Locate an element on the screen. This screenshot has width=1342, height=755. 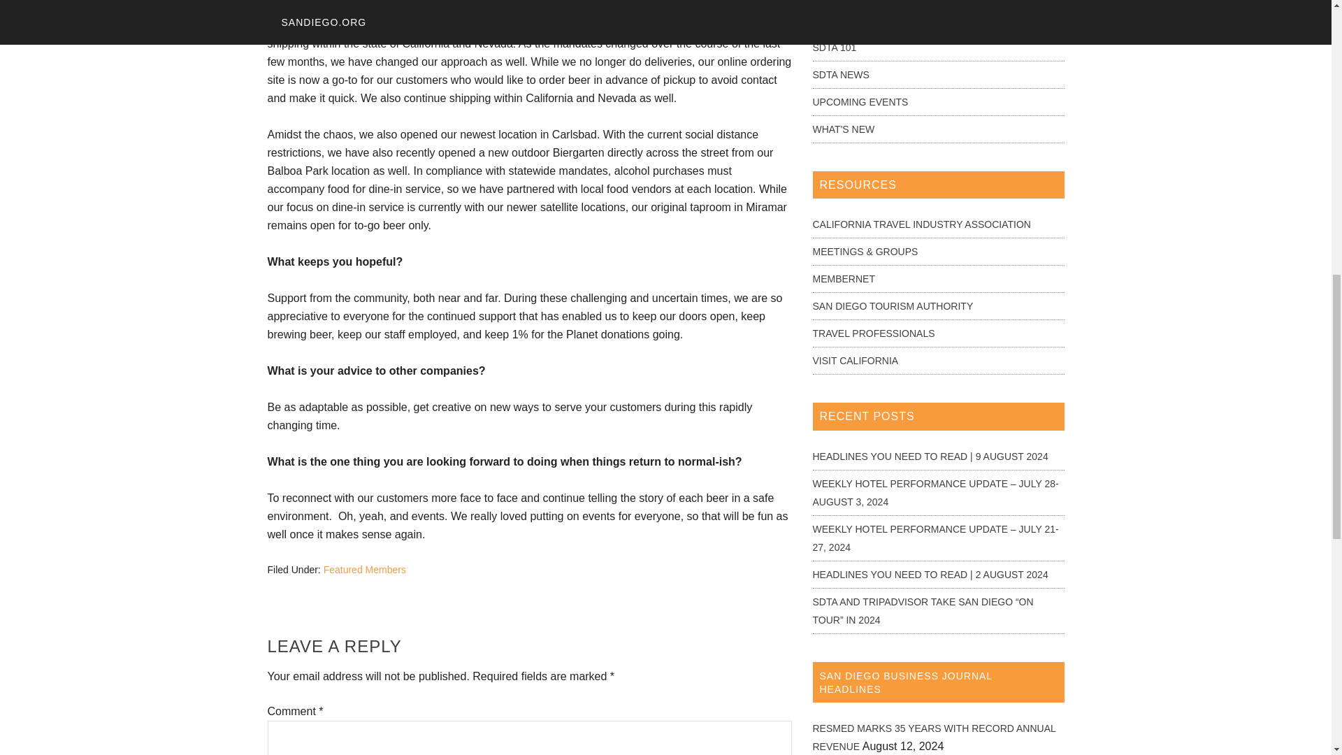
SDTA 101 is located at coordinates (833, 48).